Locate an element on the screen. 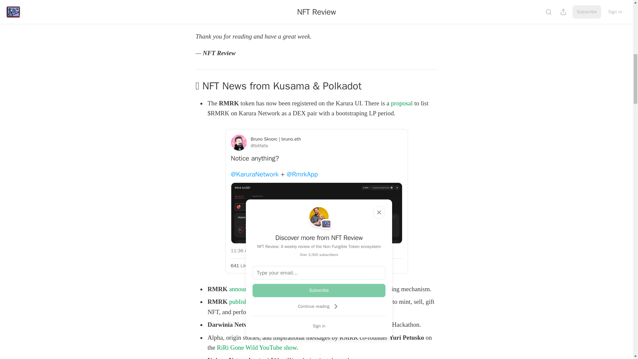 The image size is (638, 359). announced is located at coordinates (243, 289).